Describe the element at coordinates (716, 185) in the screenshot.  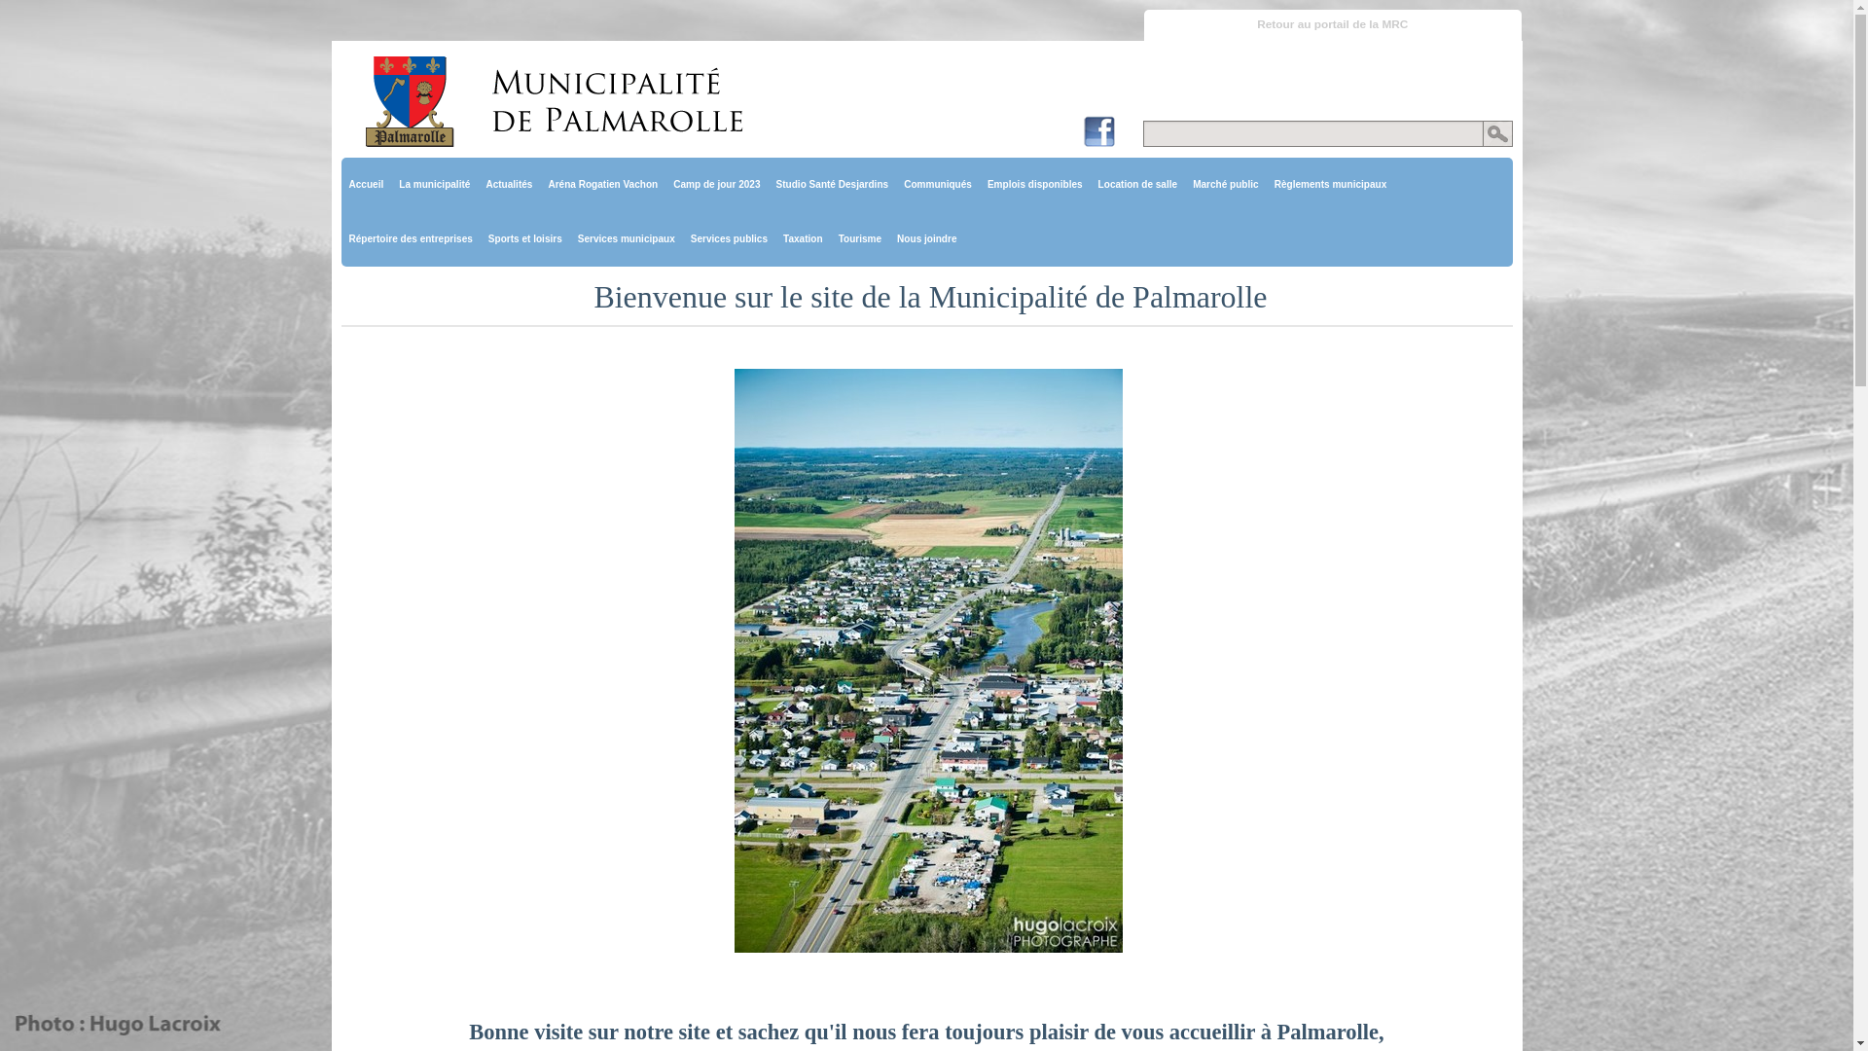
I see `Camp de jour 2023` at that location.